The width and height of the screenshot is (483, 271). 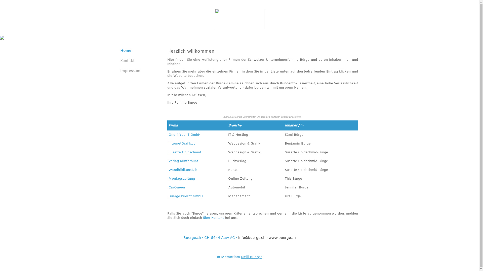 What do you see at coordinates (185, 153) in the screenshot?
I see `Susette Goldschmid` at bounding box center [185, 153].